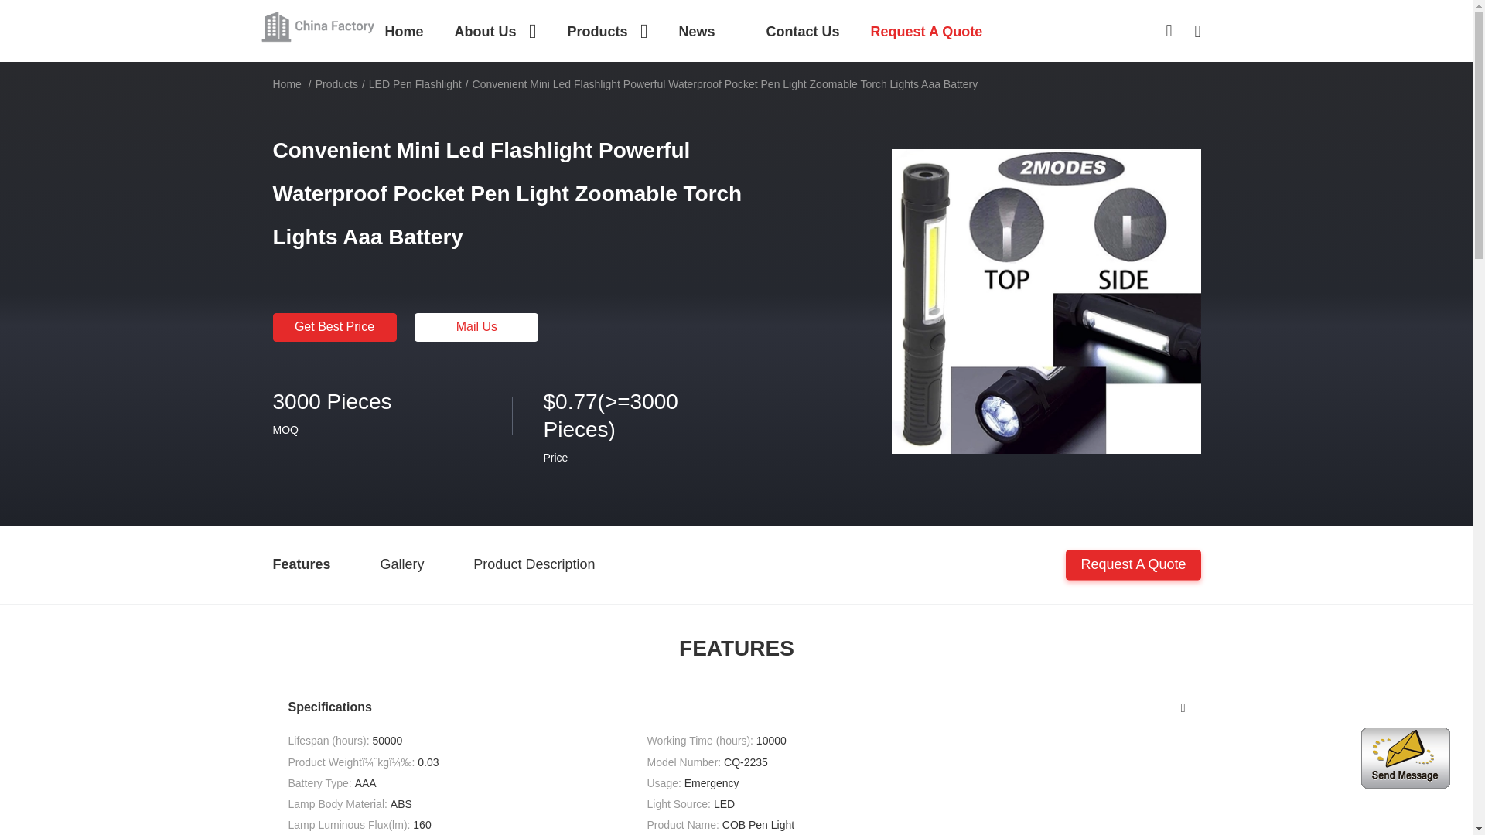 This screenshot has height=835, width=1485. Describe the element at coordinates (495, 31) in the screenshot. I see `About Us` at that location.